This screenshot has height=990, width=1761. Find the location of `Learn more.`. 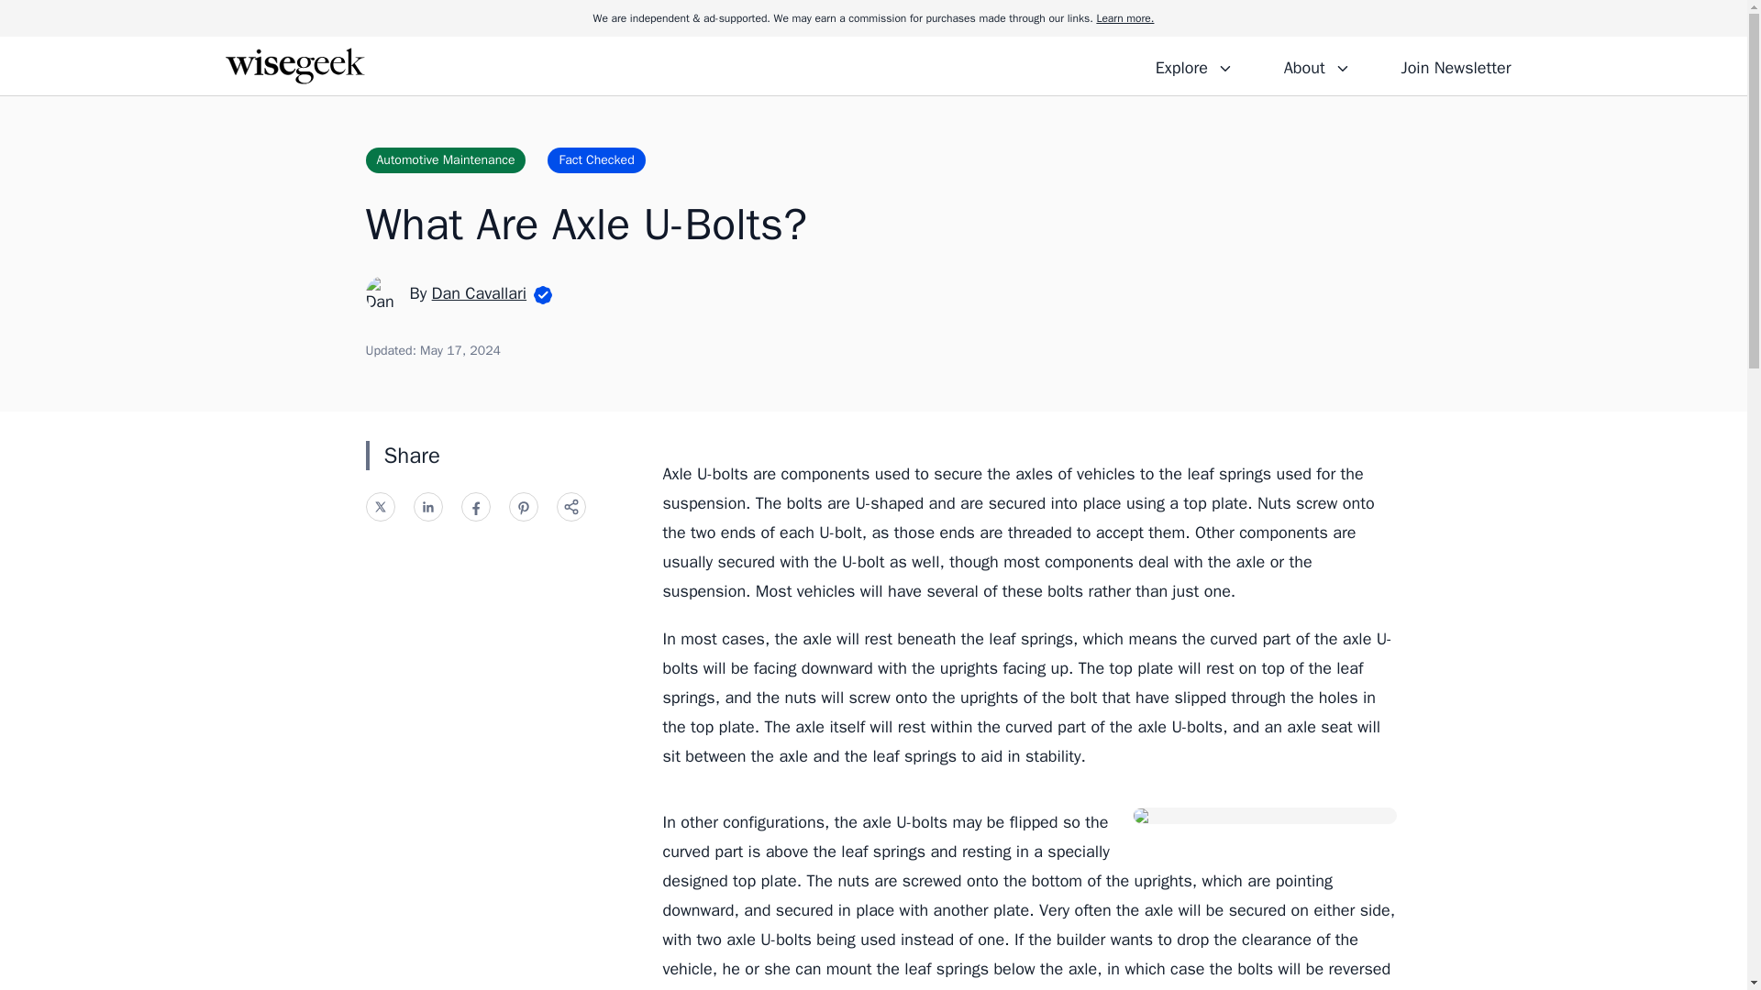

Learn more. is located at coordinates (1124, 18).